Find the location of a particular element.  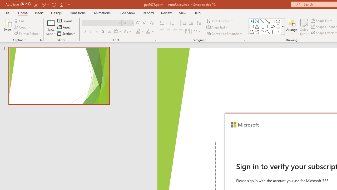

Paragraph... is located at coordinates (244, 40).